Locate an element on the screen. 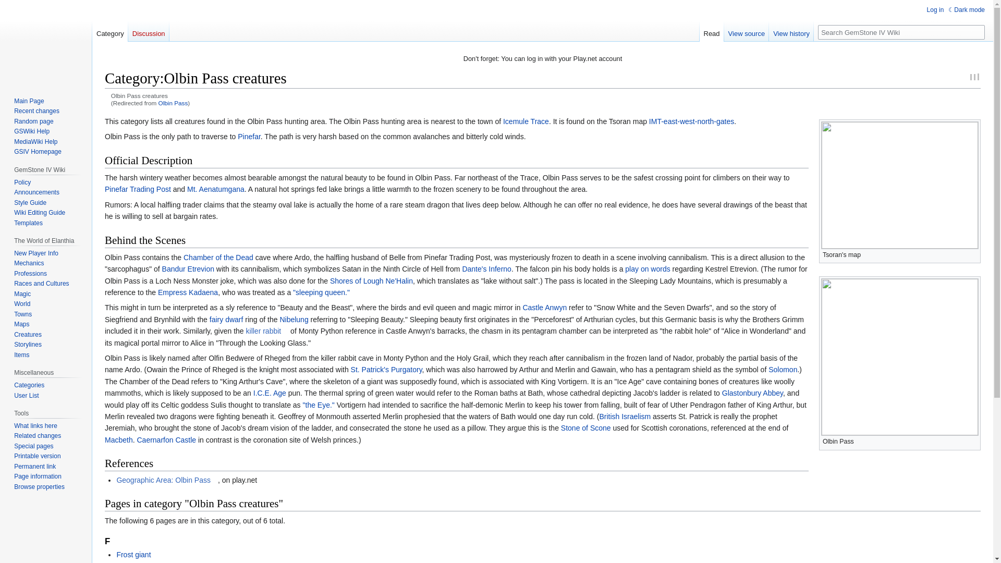  File:IMT-east-west-north-gates.gif is located at coordinates (691, 121).